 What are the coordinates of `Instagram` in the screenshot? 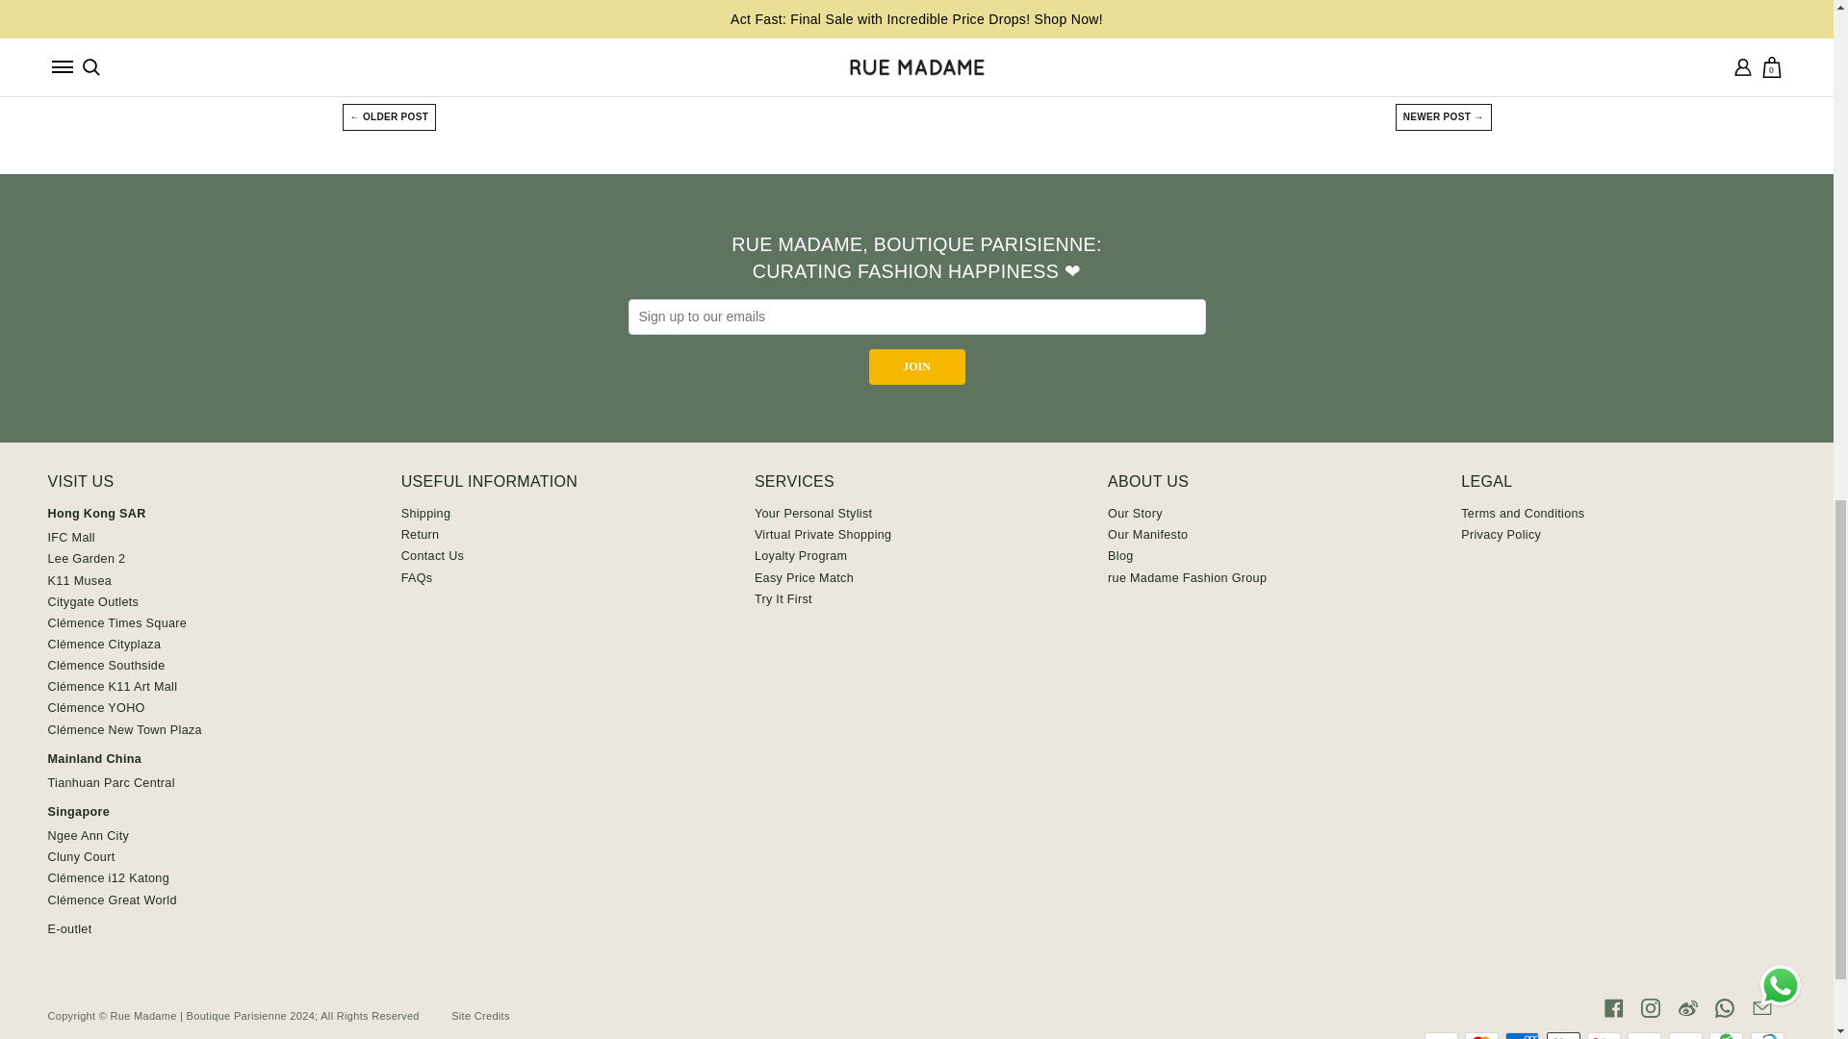 It's located at (1650, 1007).